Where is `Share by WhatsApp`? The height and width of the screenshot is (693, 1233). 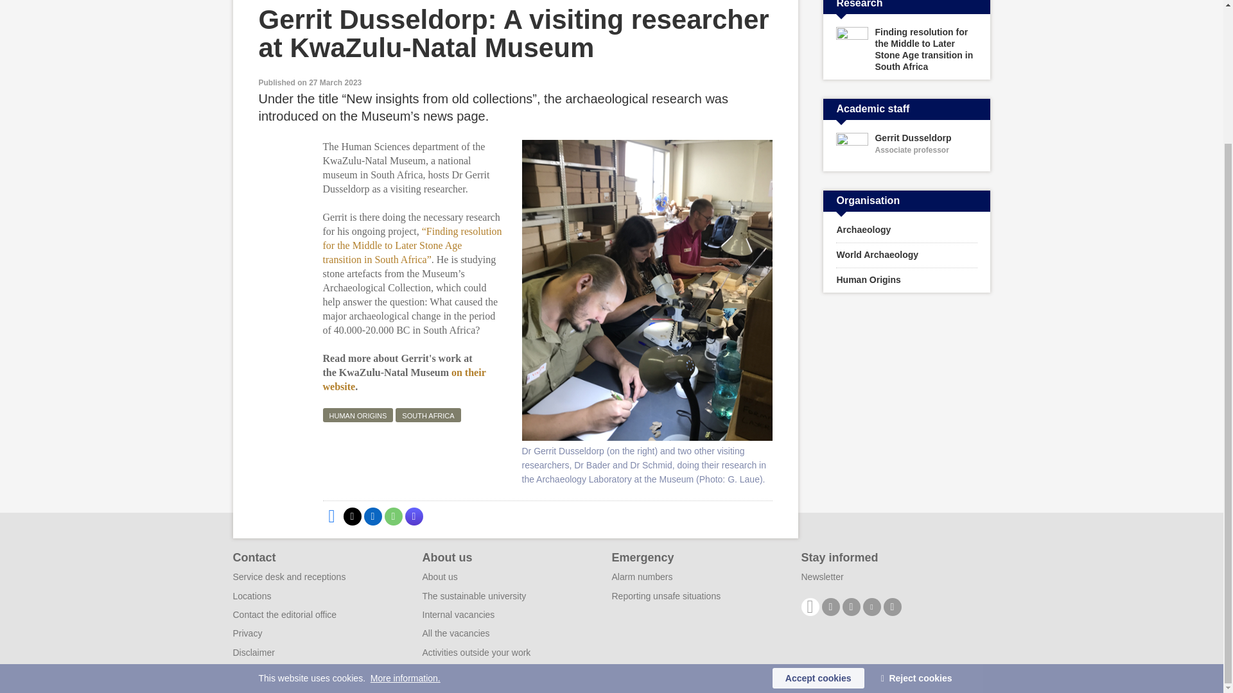 Share by WhatsApp is located at coordinates (907, 280).